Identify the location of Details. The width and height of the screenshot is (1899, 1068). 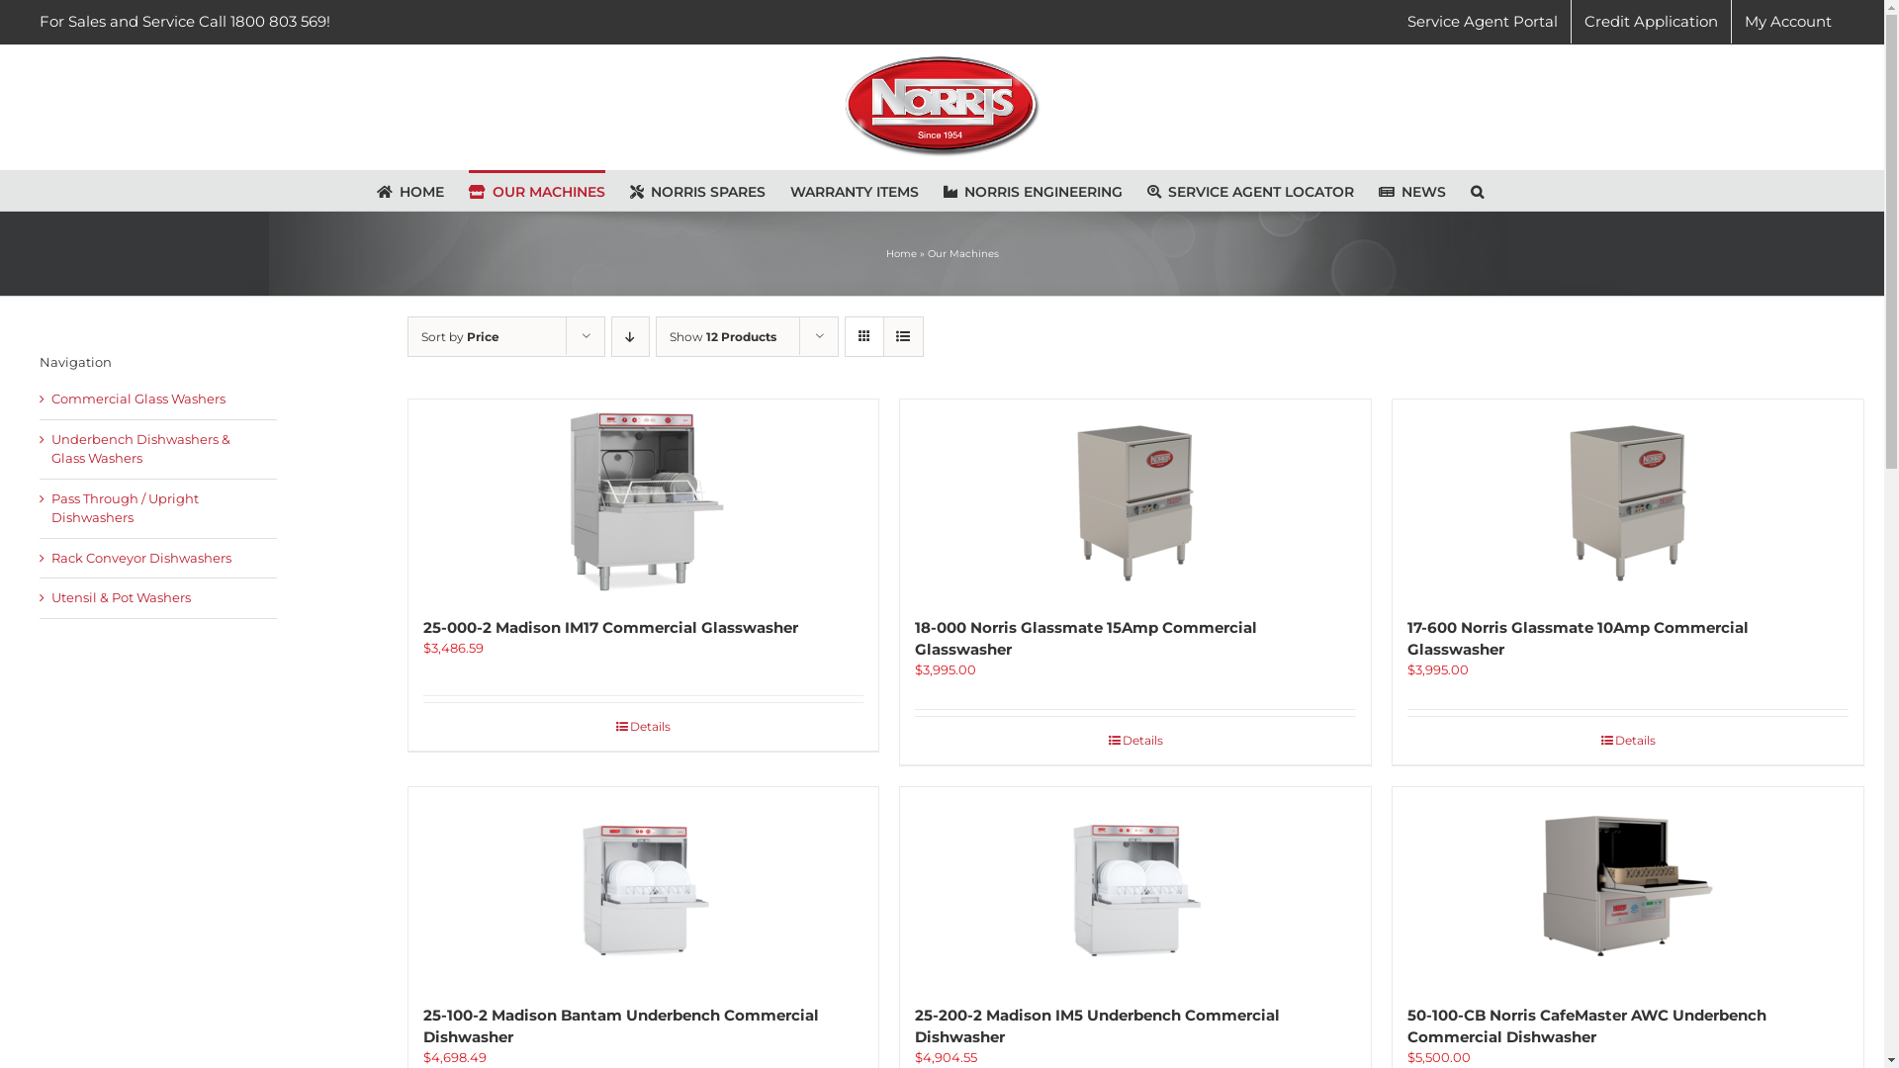
(1135, 741).